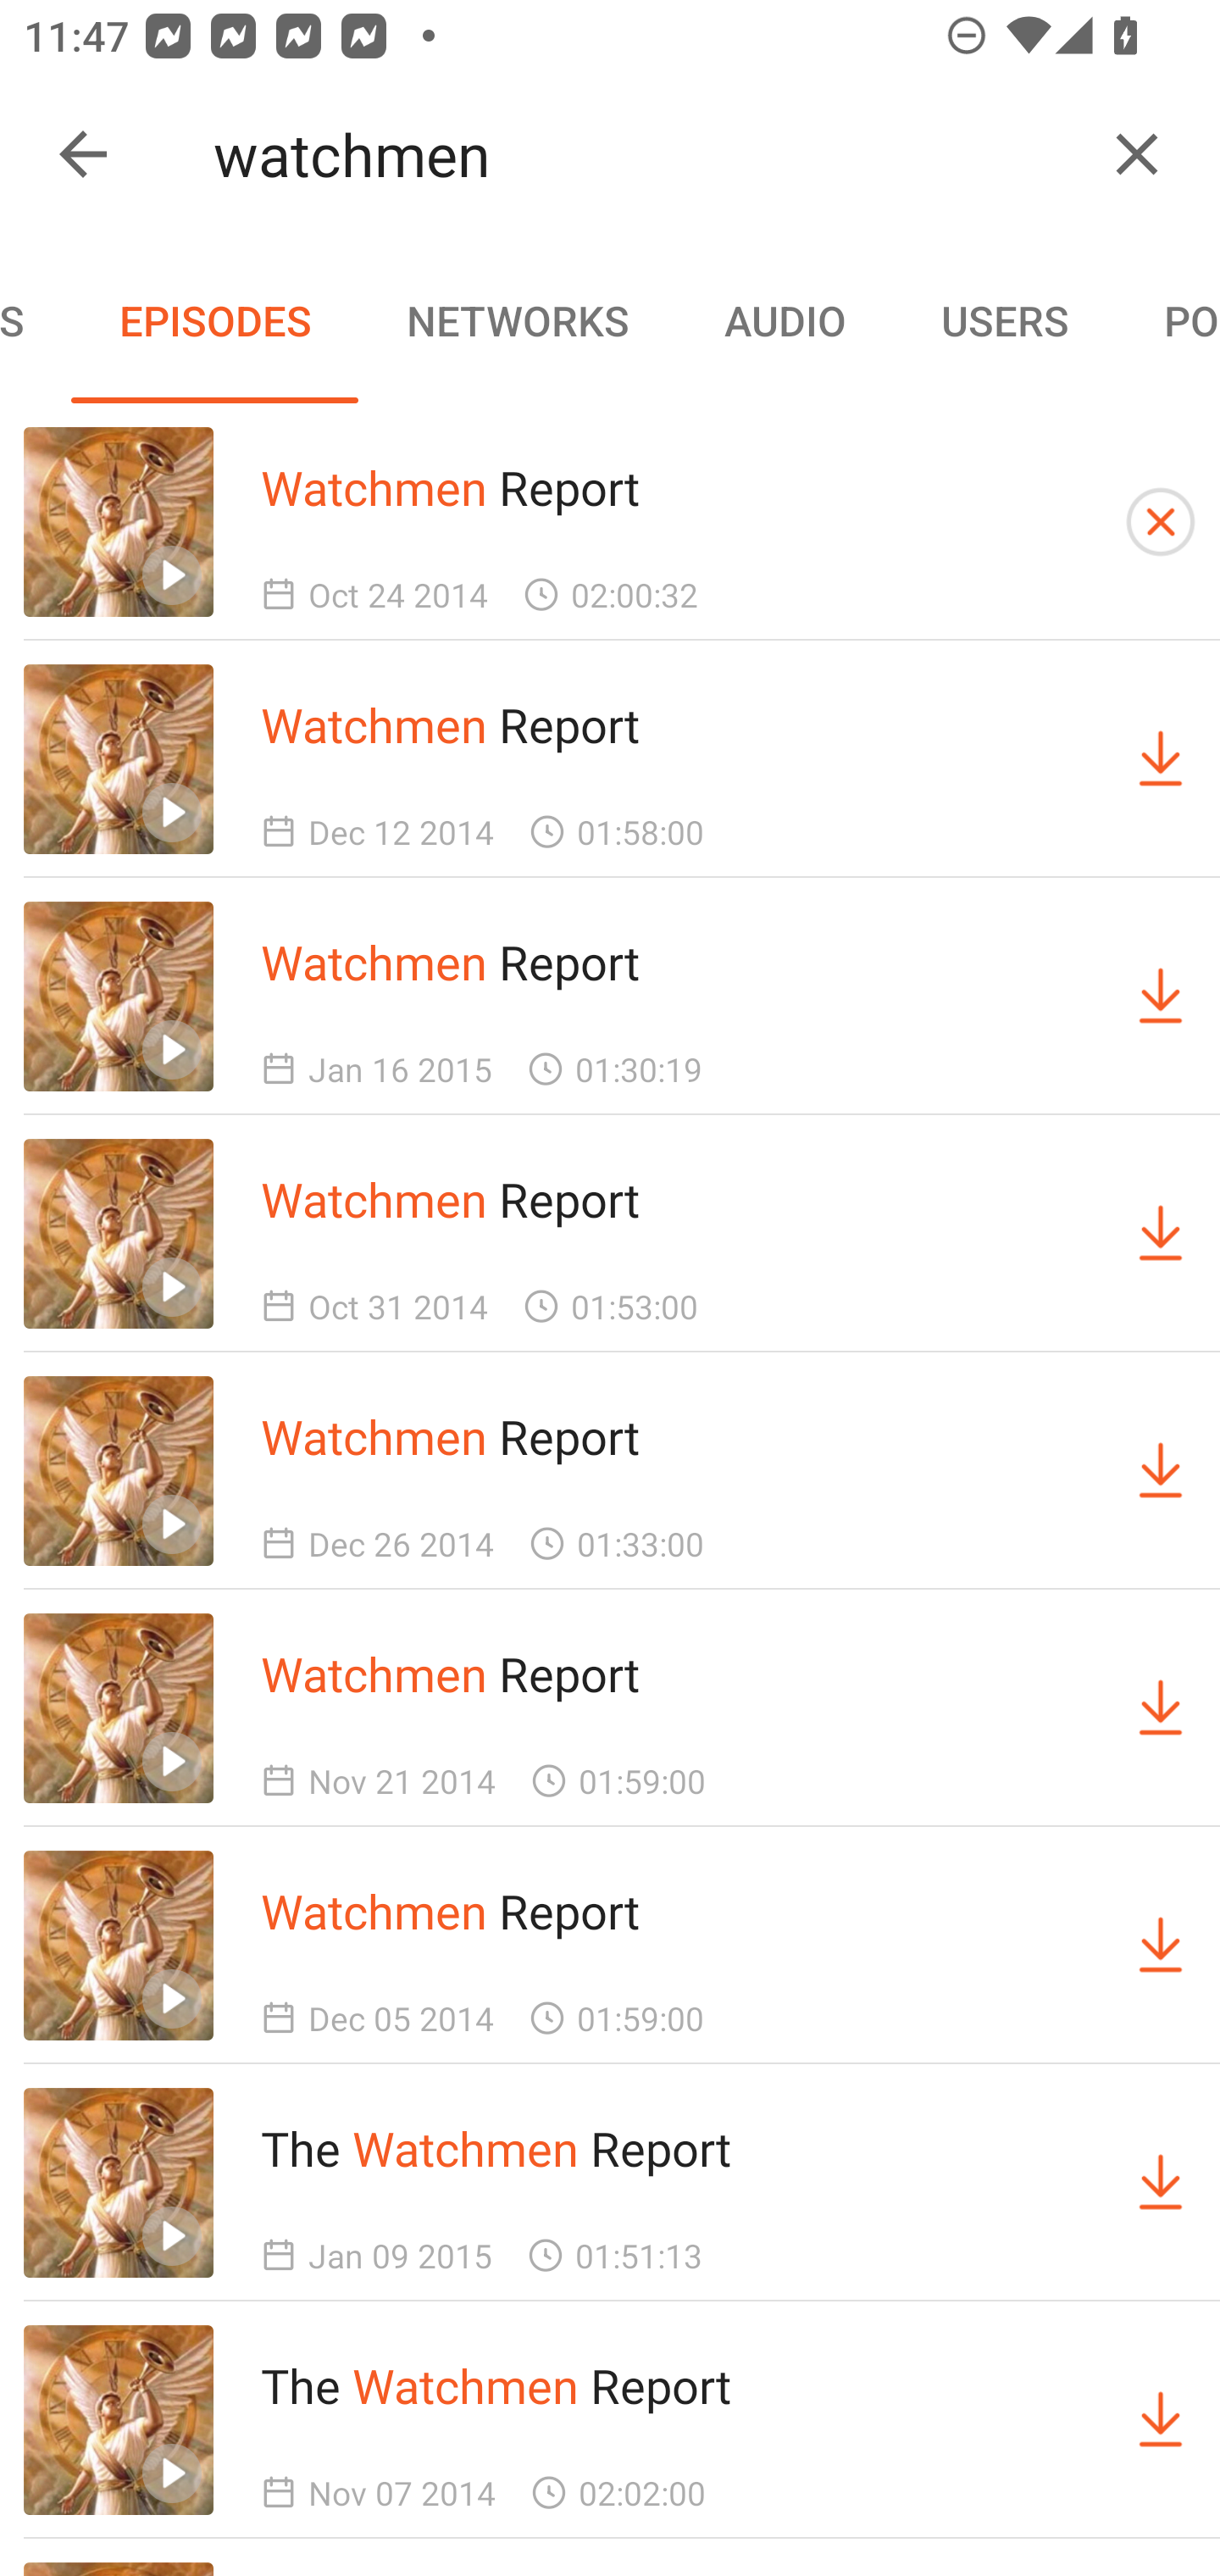 The height and width of the screenshot is (2576, 1220). Describe the element at coordinates (517, 320) in the screenshot. I see `NETWORKS` at that location.